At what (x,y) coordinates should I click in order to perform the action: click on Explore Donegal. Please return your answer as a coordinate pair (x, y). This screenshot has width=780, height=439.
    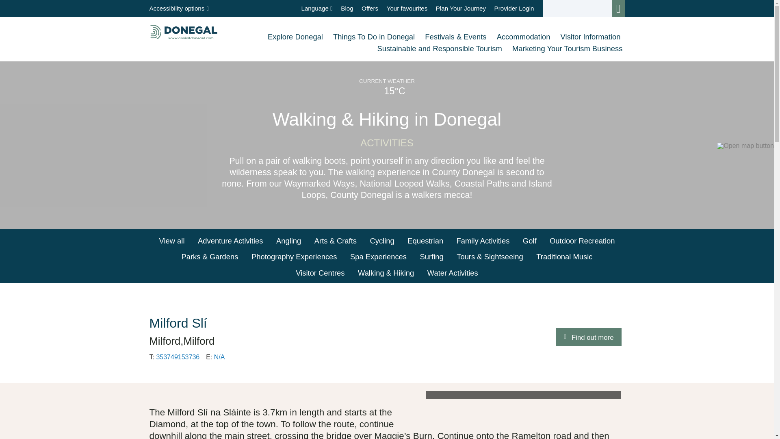
    Looking at the image, I should click on (296, 37).